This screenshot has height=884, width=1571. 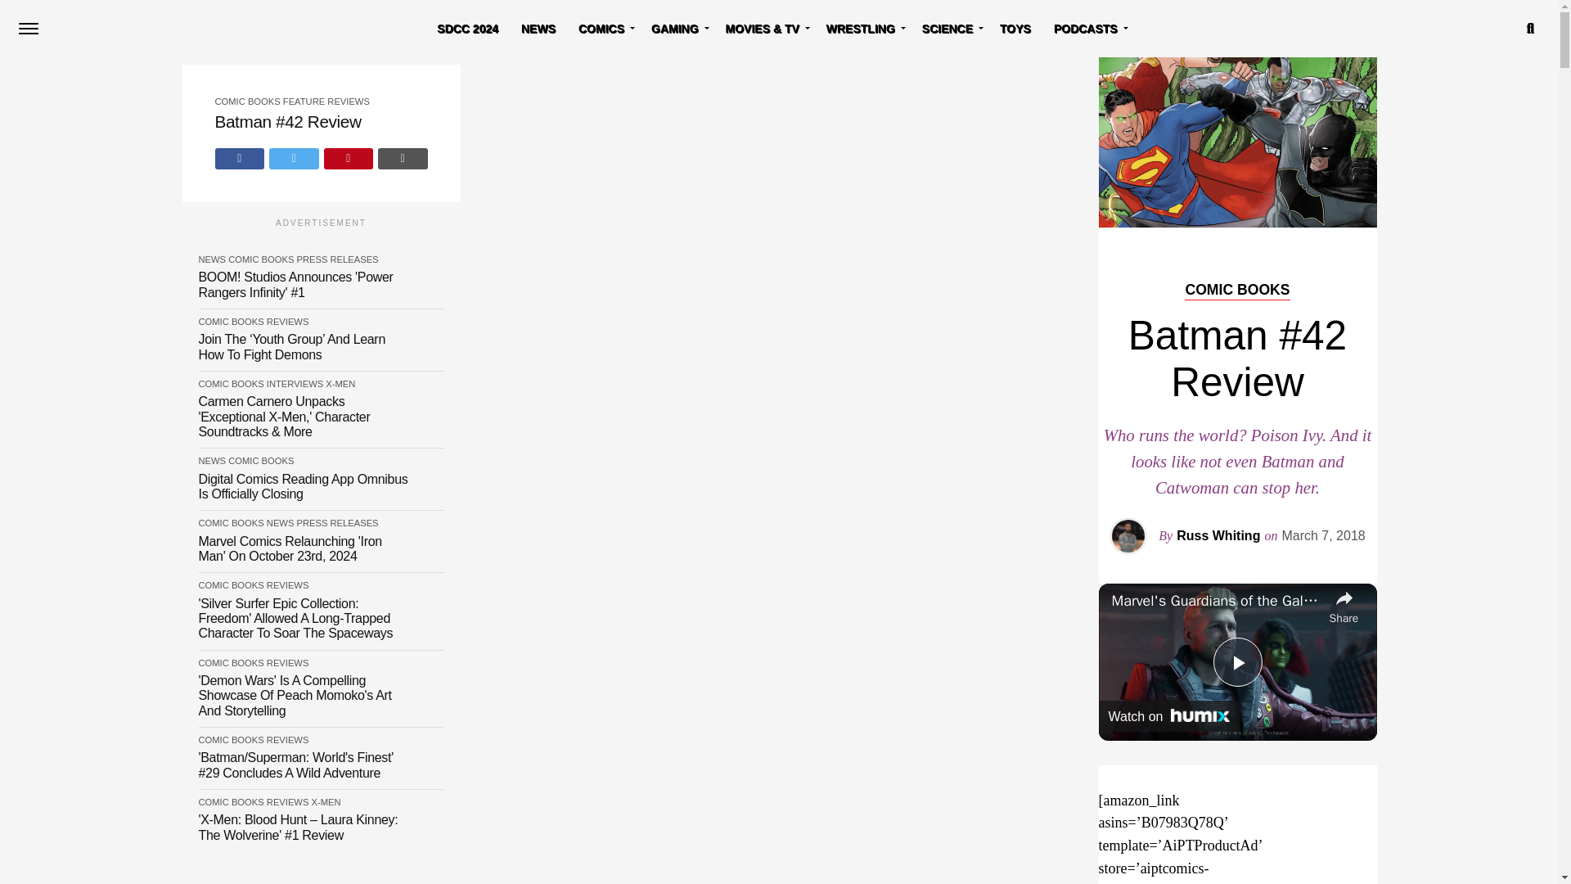 I want to click on Share on Facebook, so click(x=239, y=157).